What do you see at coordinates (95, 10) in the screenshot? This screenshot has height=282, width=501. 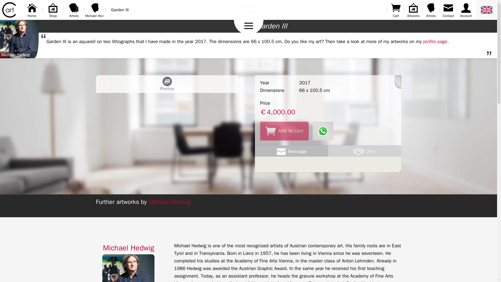 I see `Michael Hedwig` at bounding box center [95, 10].